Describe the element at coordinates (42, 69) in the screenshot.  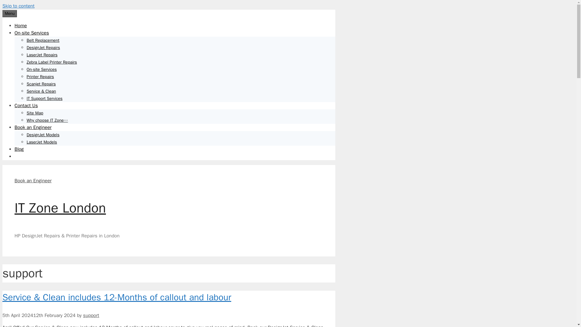
I see `On-site Services` at that location.